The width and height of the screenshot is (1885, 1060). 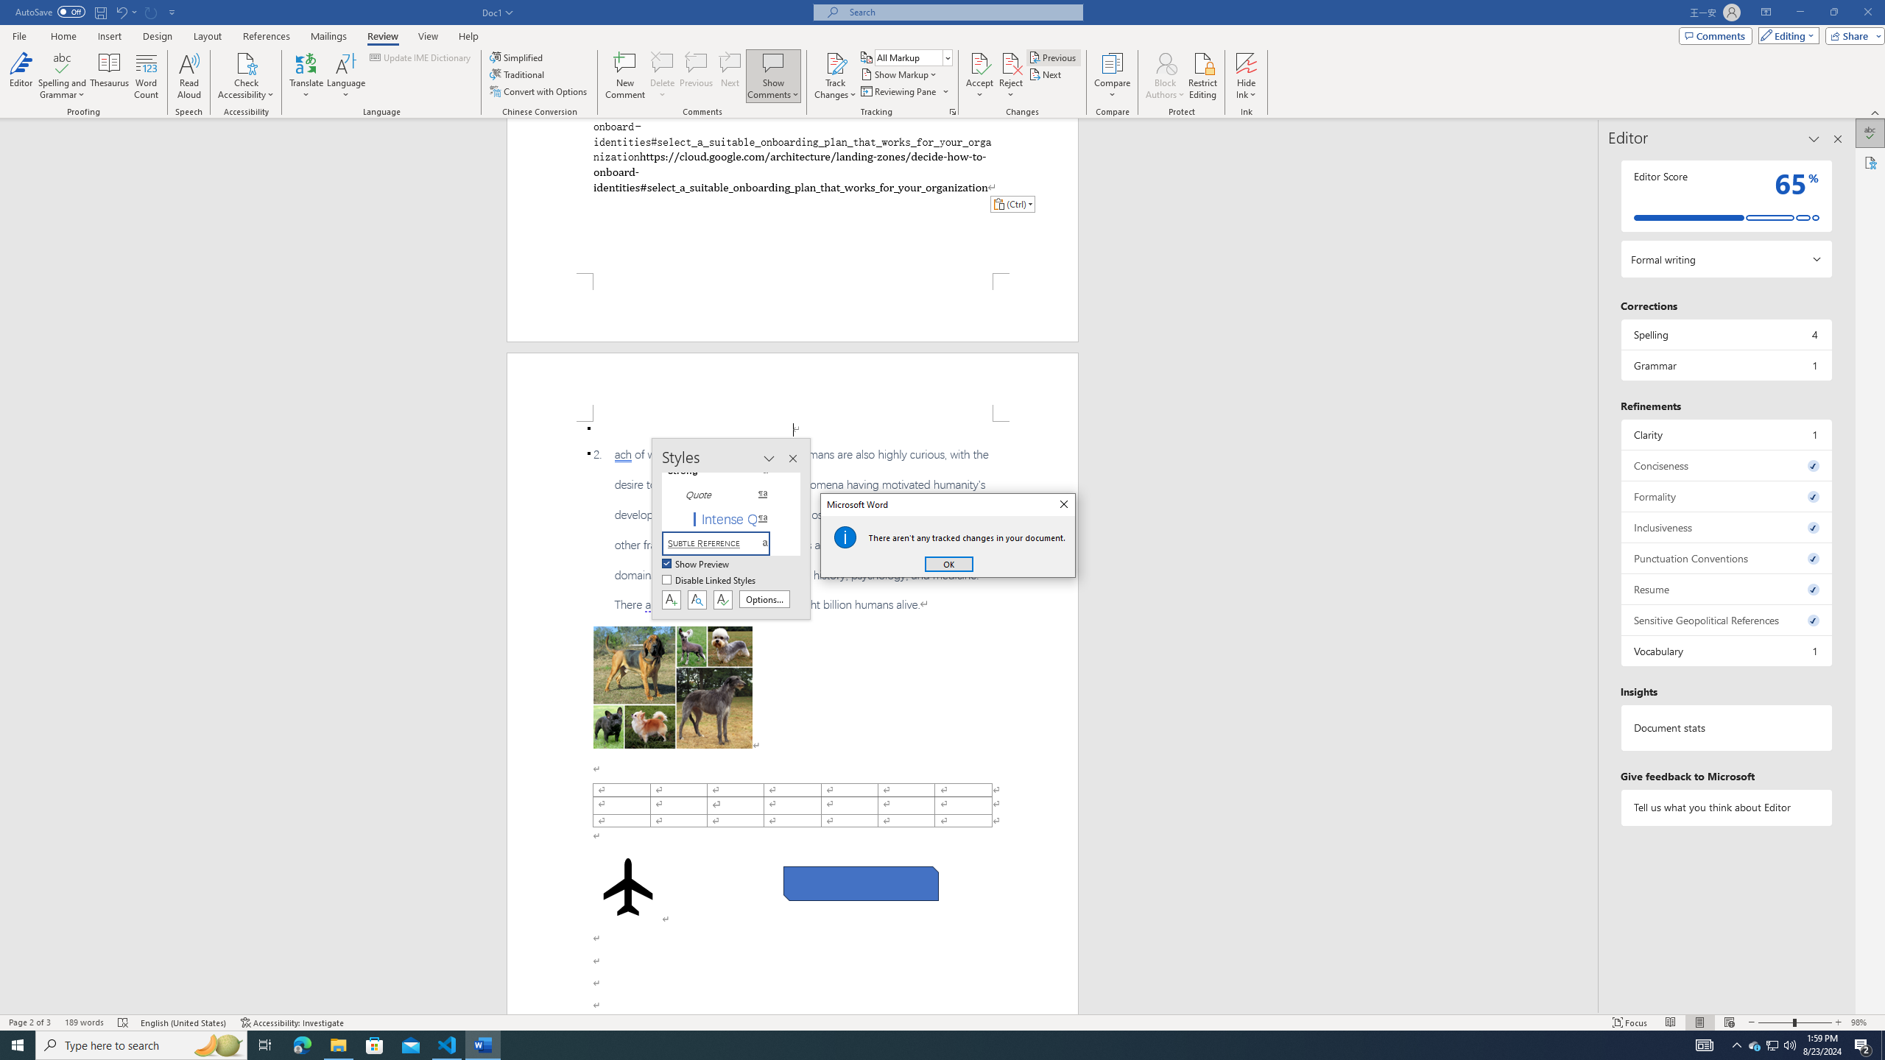 I want to click on Resume, 0 issues. Press space or enter to review items., so click(x=1726, y=589).